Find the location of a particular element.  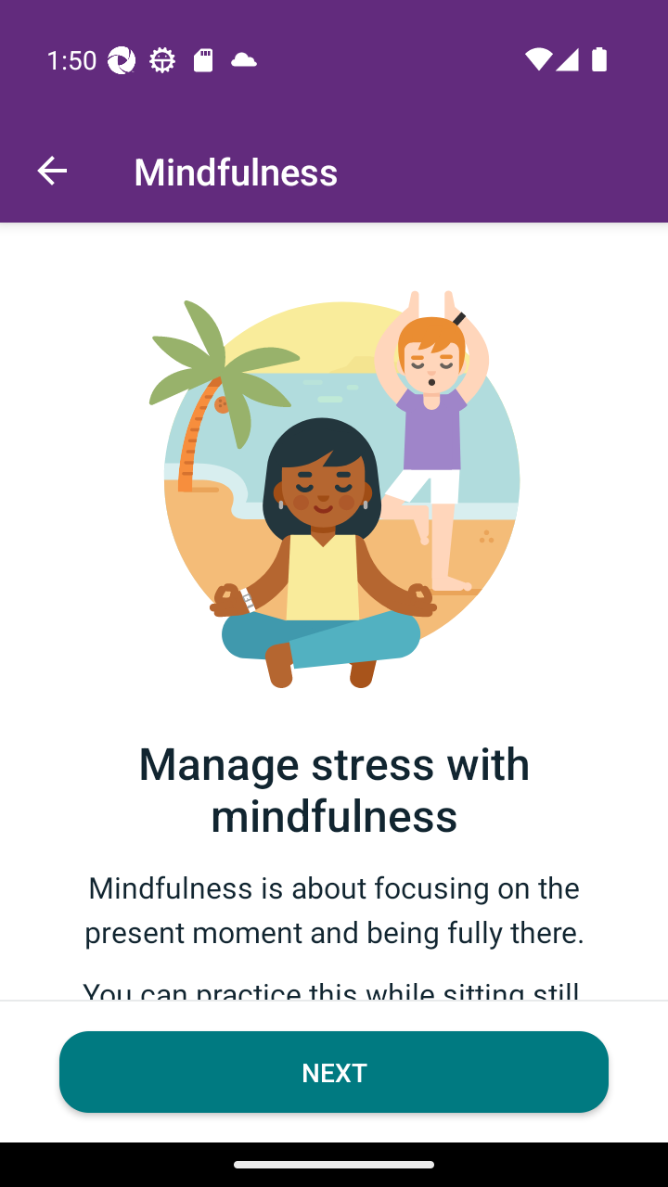

NEXT is located at coordinates (334, 1072).